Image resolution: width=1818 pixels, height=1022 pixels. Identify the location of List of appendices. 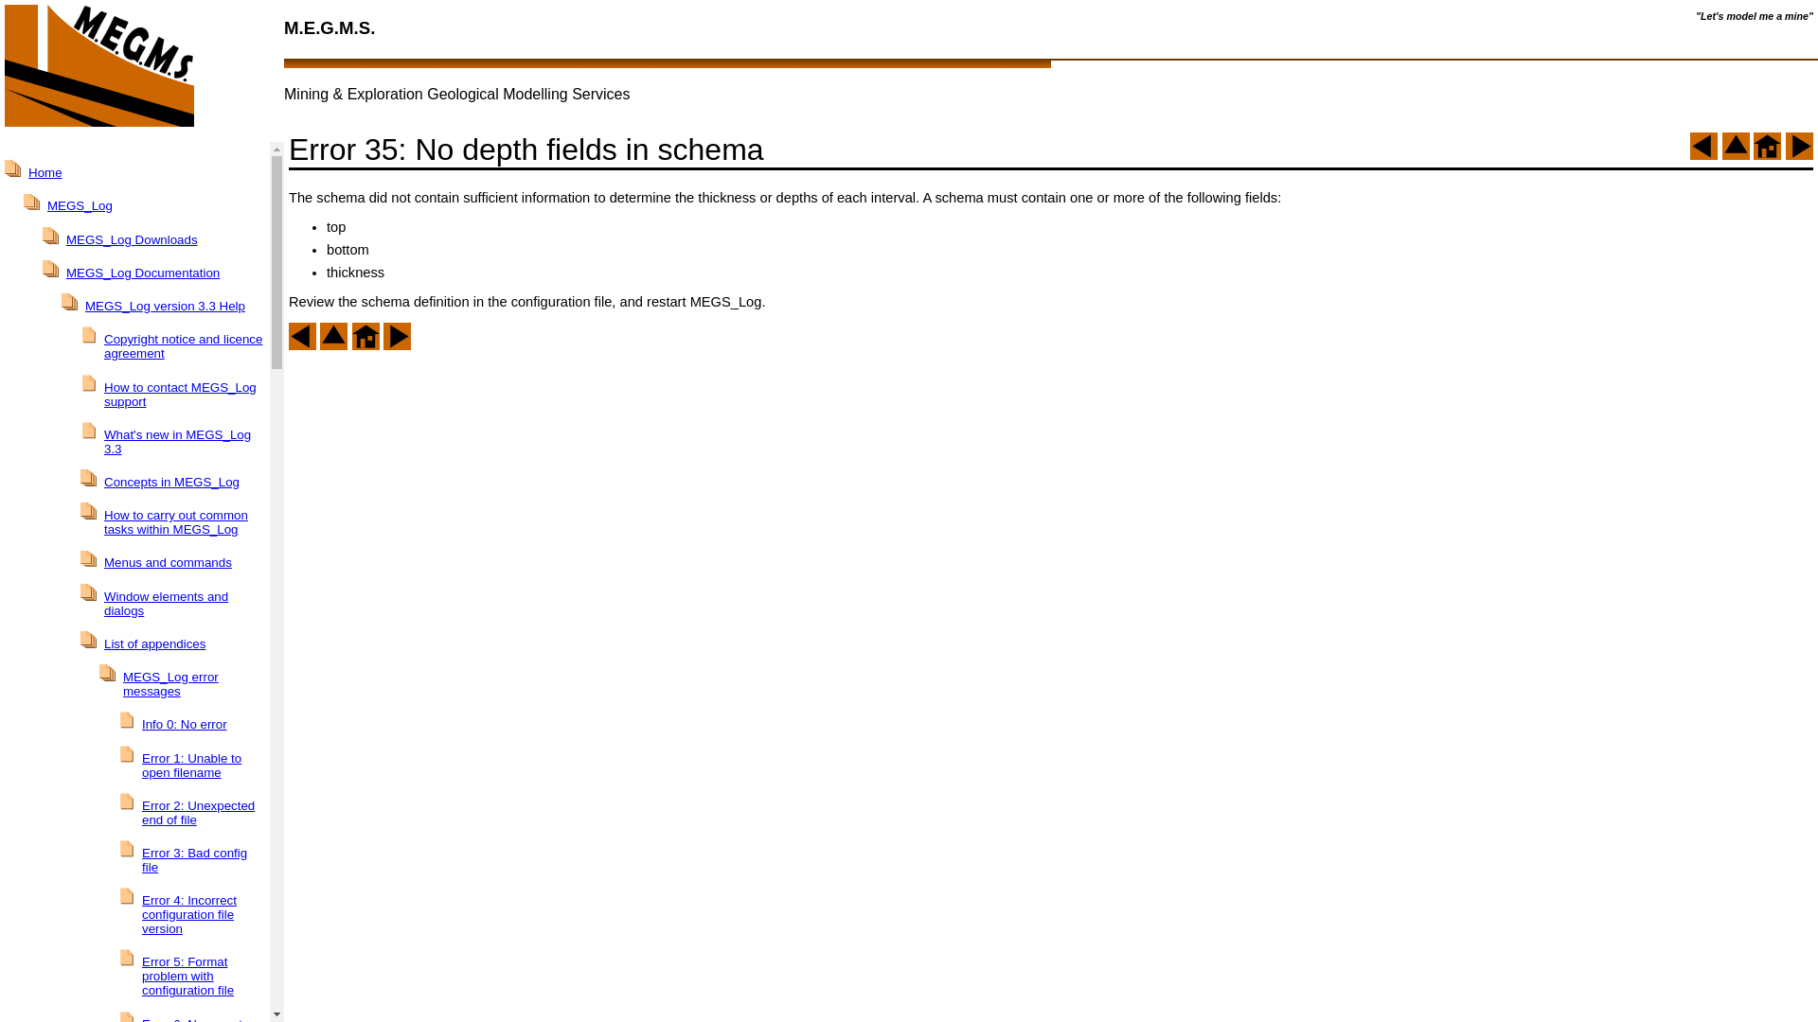
(155, 643).